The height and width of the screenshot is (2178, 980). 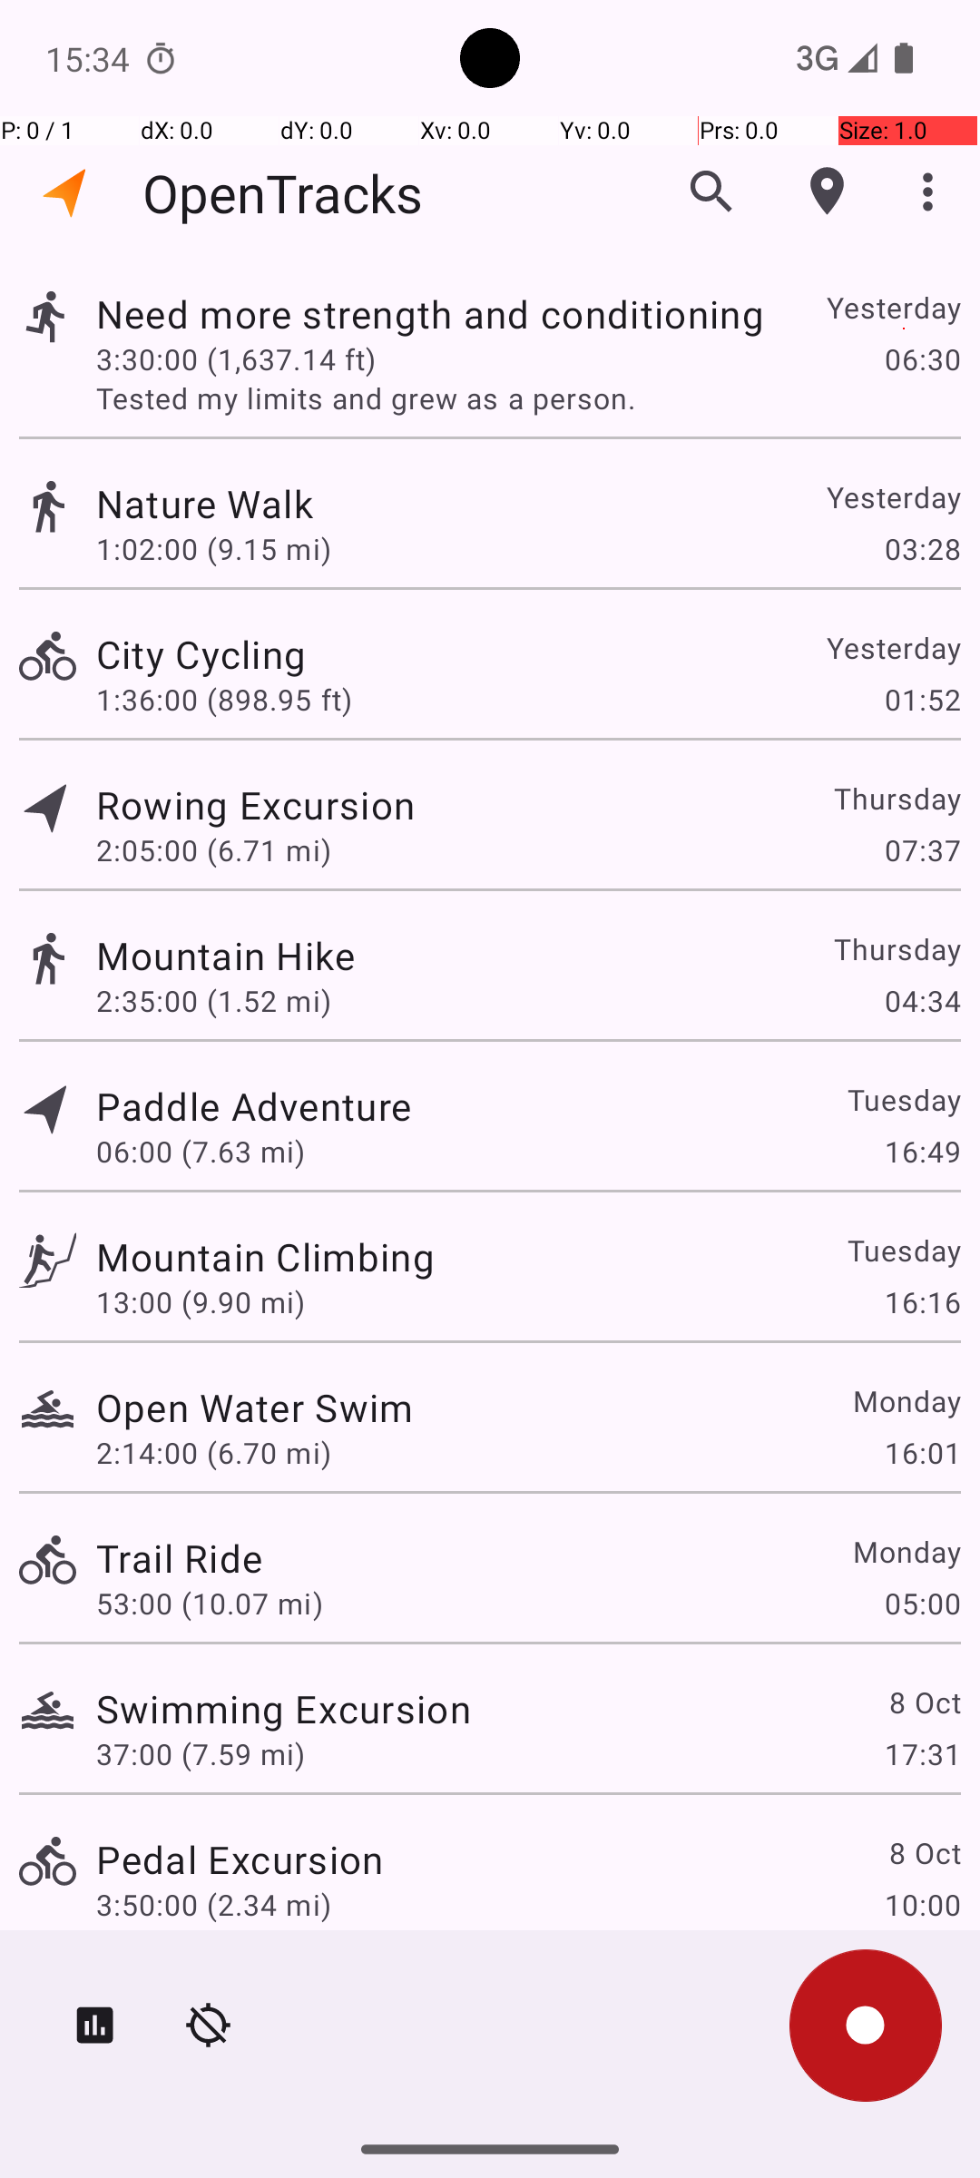 I want to click on Pedal Excursion, so click(x=240, y=1859).